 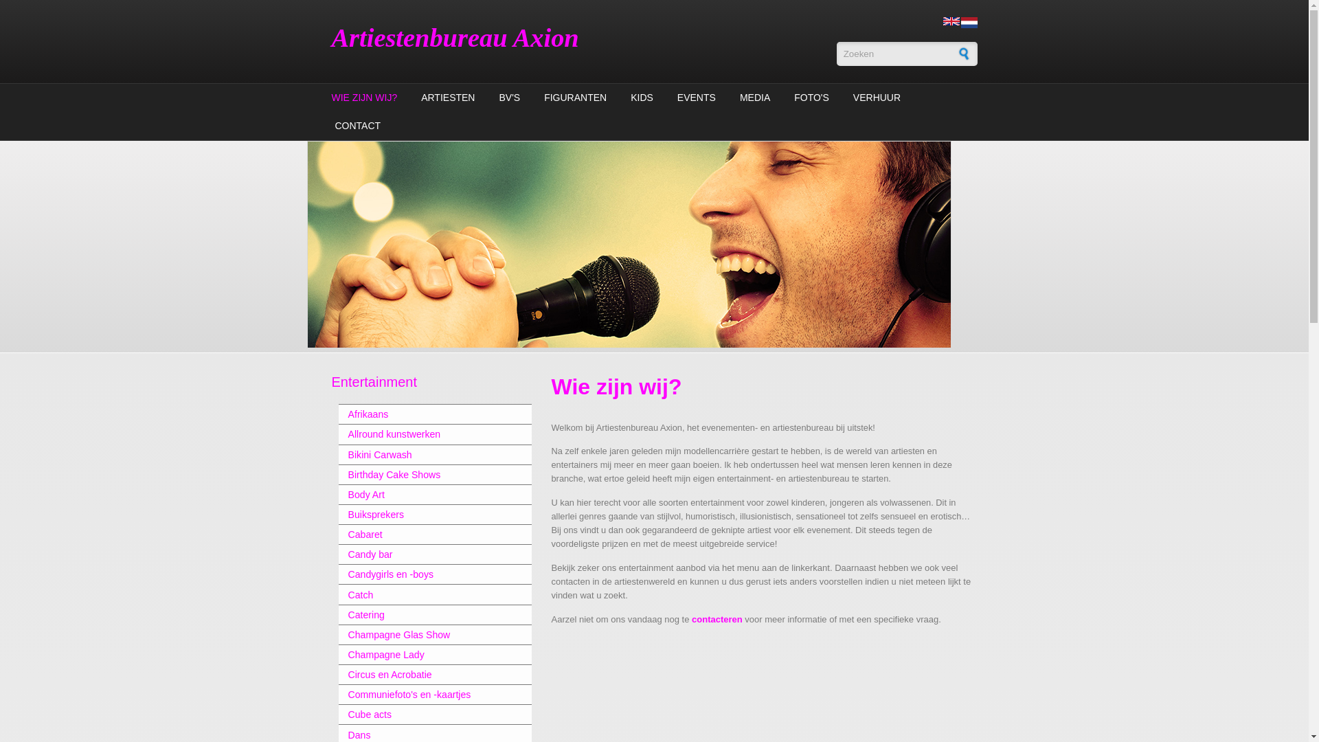 What do you see at coordinates (425, 535) in the screenshot?
I see `Cabaret` at bounding box center [425, 535].